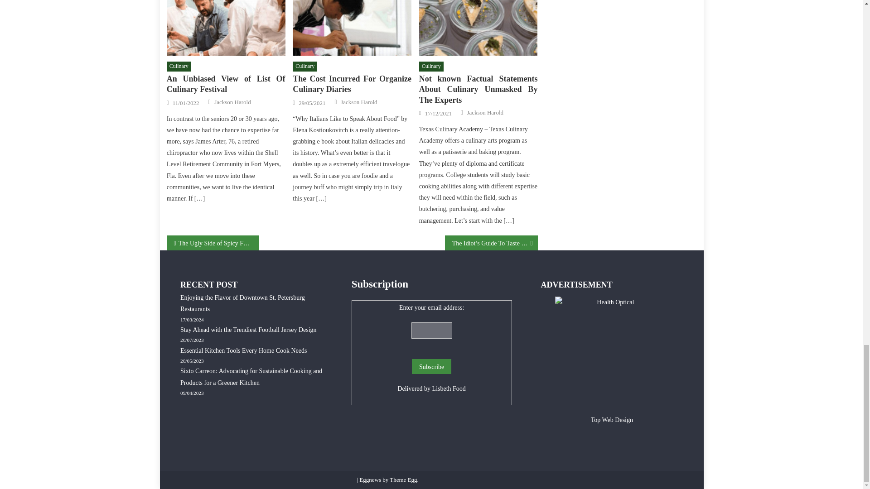 The image size is (870, 489). I want to click on Jackson Harold, so click(359, 102).